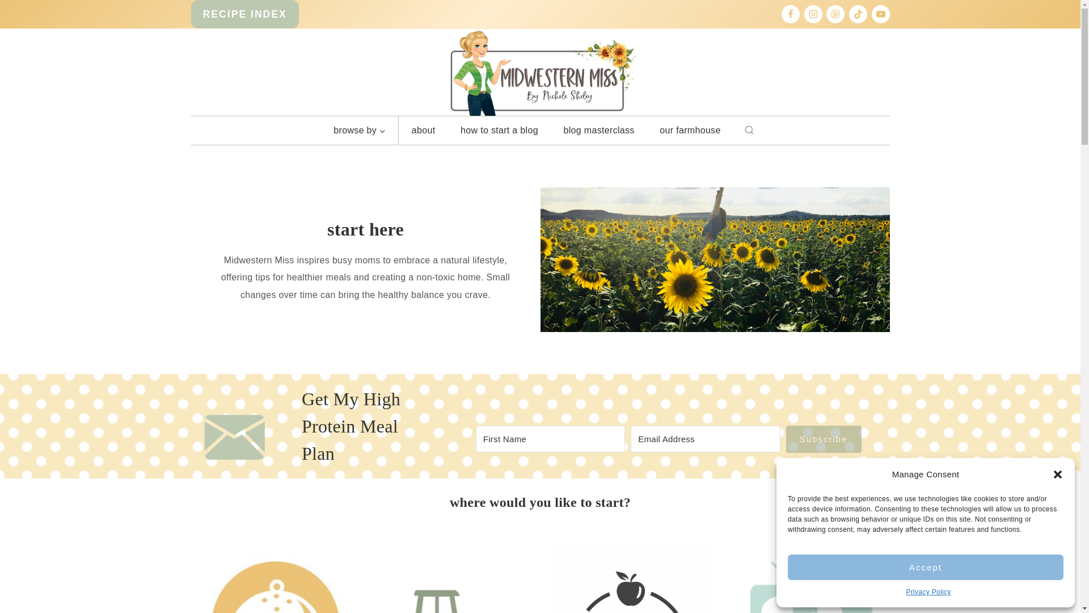 This screenshot has height=613, width=1089. What do you see at coordinates (360, 131) in the screenshot?
I see `browse by` at bounding box center [360, 131].